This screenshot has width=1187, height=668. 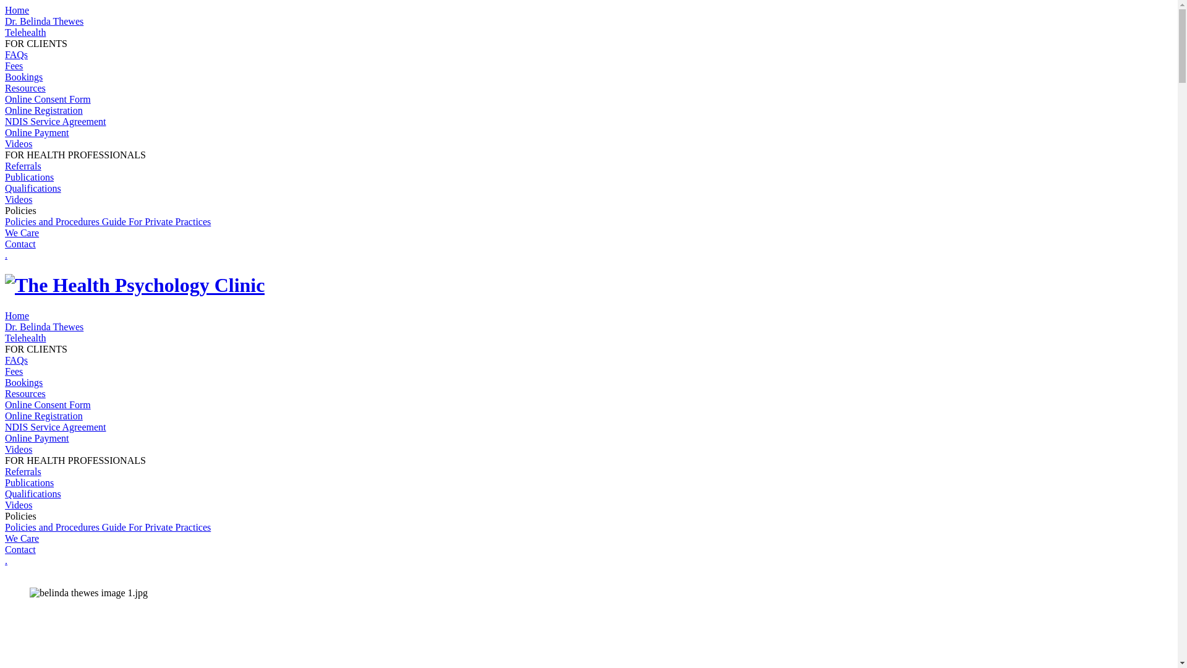 I want to click on ., so click(x=6, y=255).